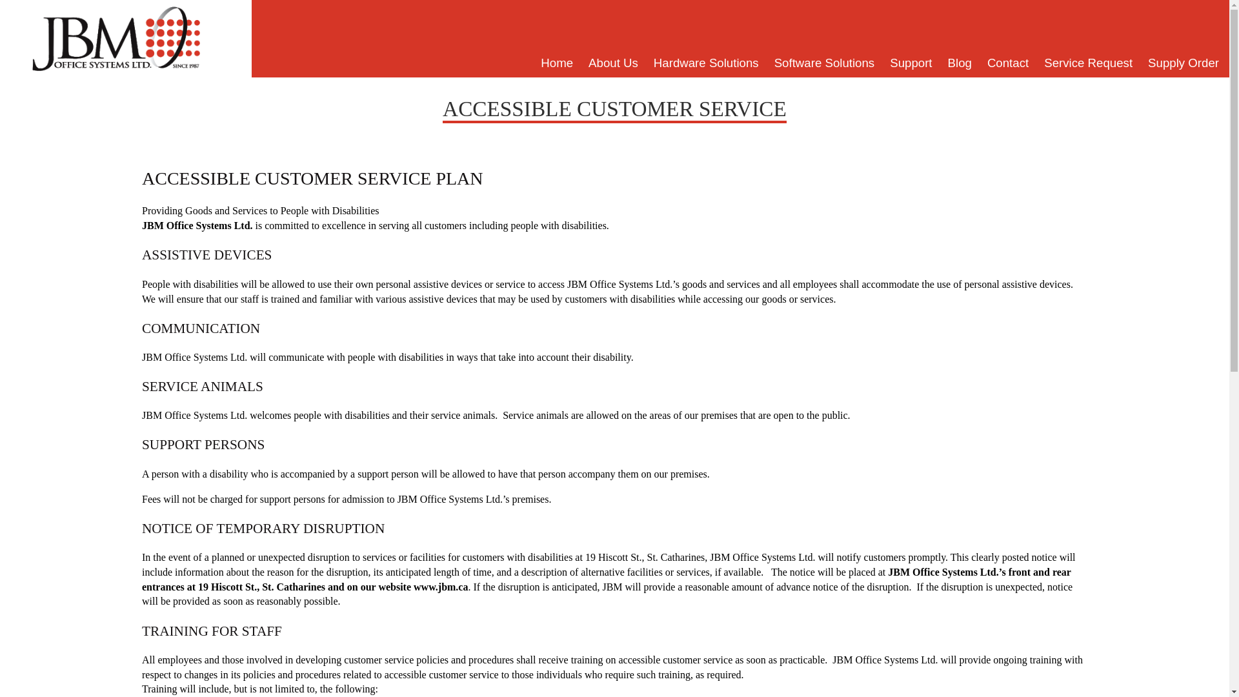 The image size is (1239, 697). I want to click on Support, so click(911, 63).